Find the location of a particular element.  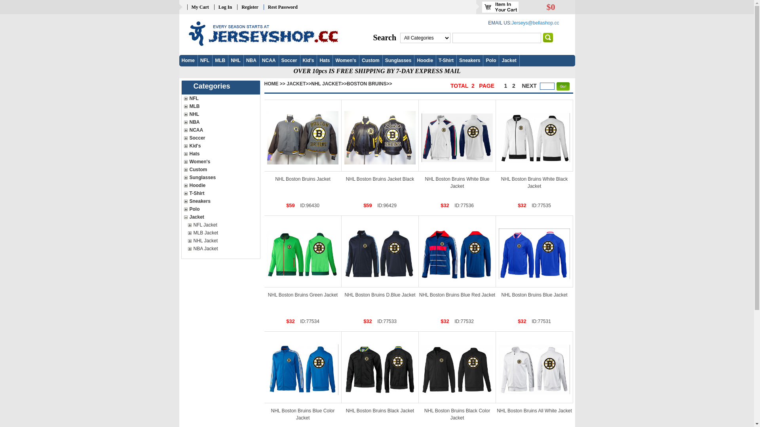

NHL Boston Bruins Blue Color Jacket is located at coordinates (303, 367).